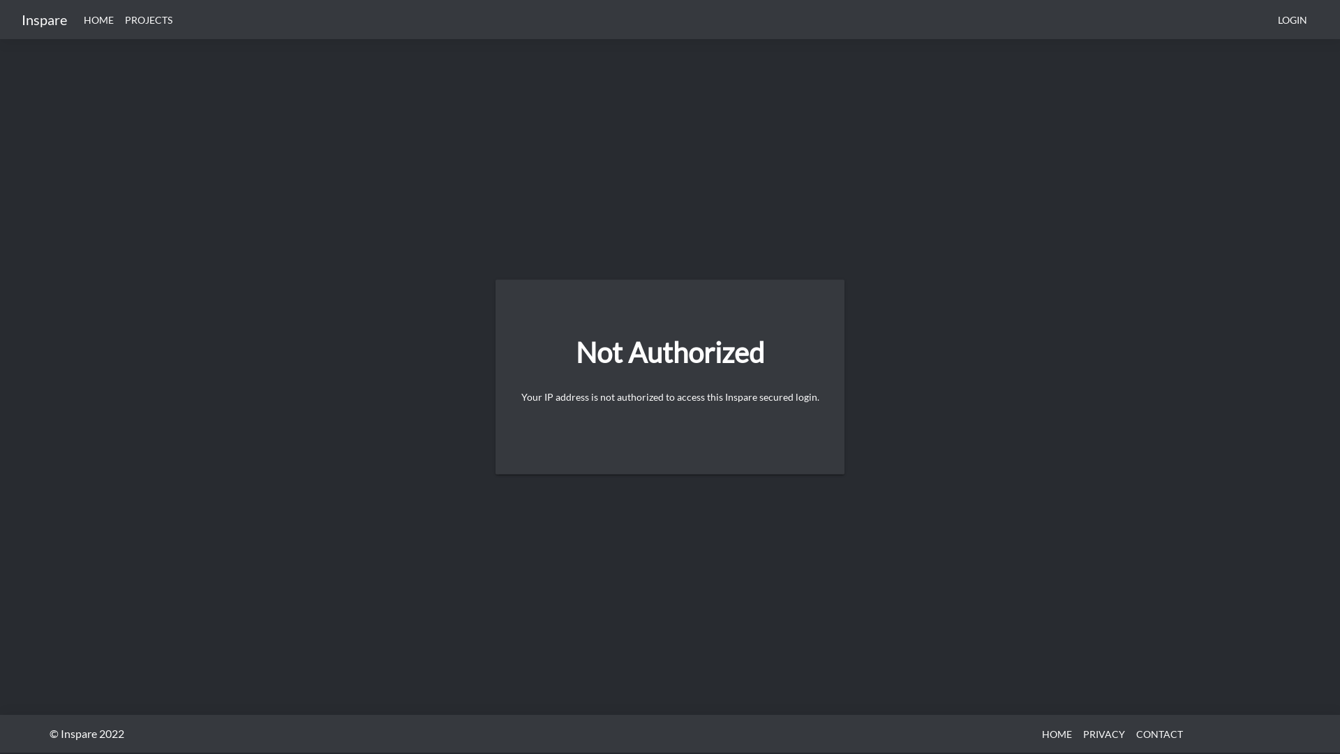 This screenshot has height=754, width=1340. Describe the element at coordinates (1293, 20) in the screenshot. I see `LOGIN` at that location.